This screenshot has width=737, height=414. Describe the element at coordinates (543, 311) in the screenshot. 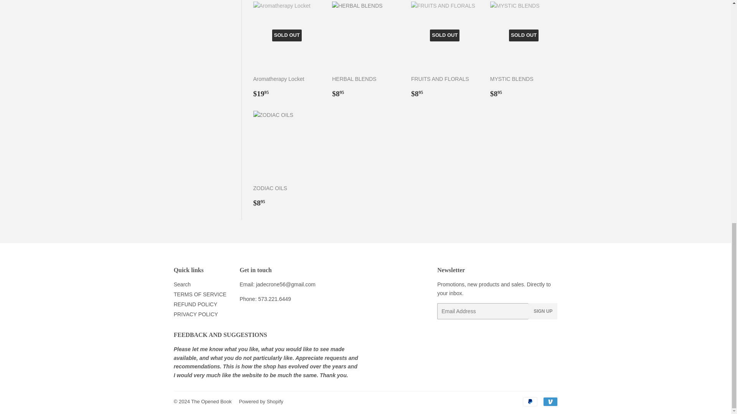

I see `SIGN UP` at that location.